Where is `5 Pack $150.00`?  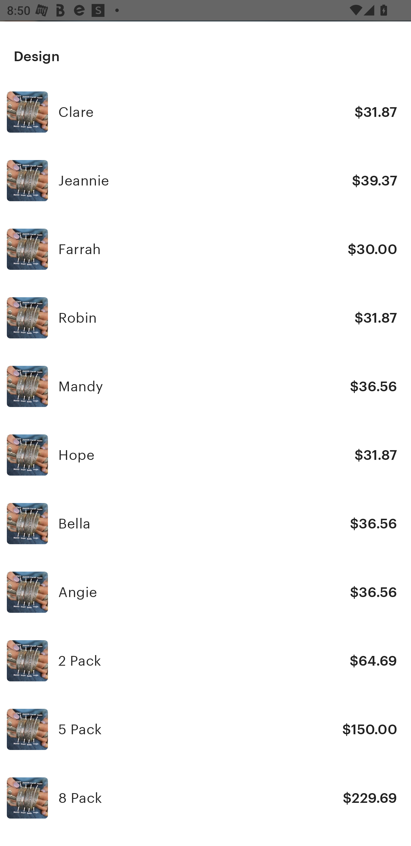 5 Pack $150.00 is located at coordinates (205, 729).